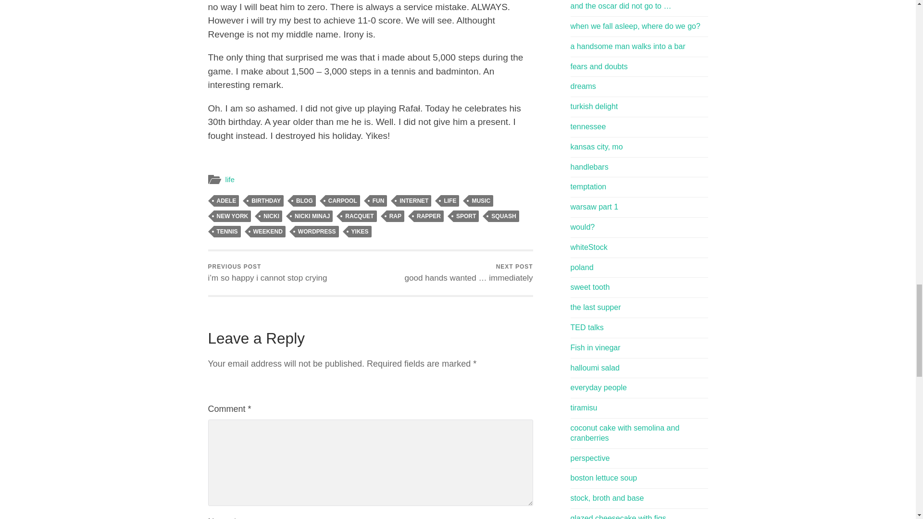 This screenshot has height=519, width=923. Describe the element at coordinates (312, 216) in the screenshot. I see `NICKI MINAJ` at that location.